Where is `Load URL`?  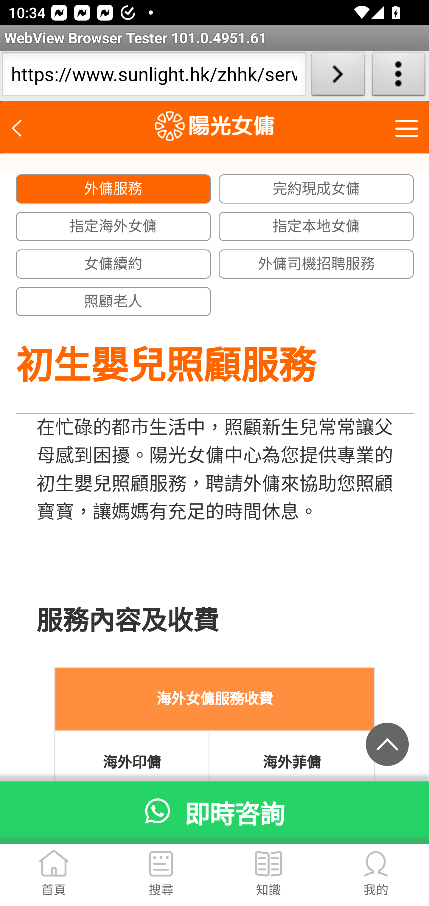
Load URL is located at coordinates (338, 76).